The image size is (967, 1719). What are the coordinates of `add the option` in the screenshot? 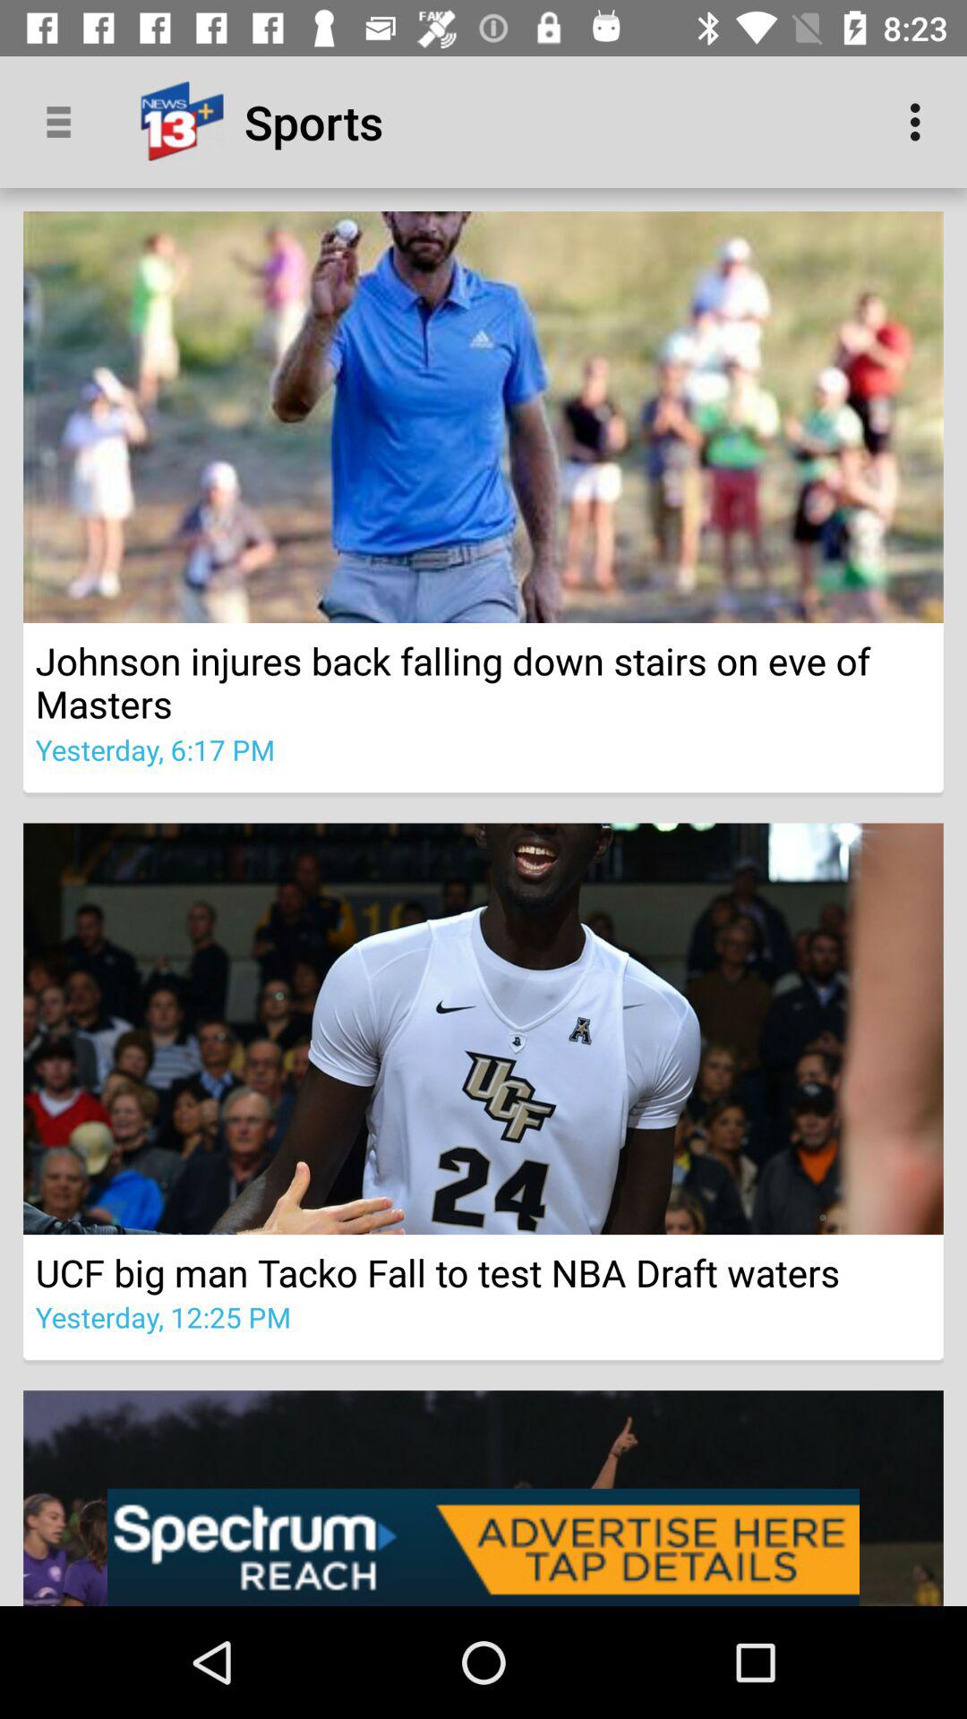 It's located at (483, 1547).